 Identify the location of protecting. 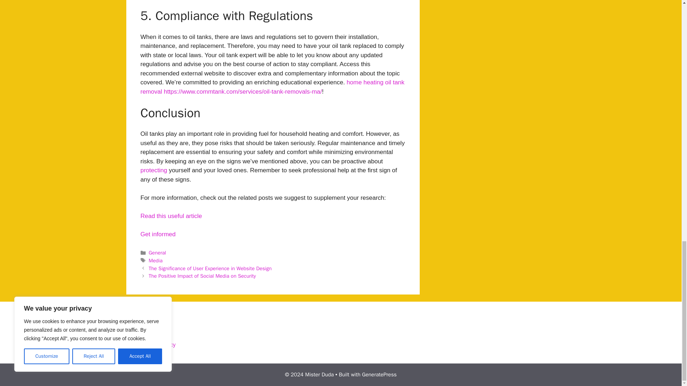
(153, 170).